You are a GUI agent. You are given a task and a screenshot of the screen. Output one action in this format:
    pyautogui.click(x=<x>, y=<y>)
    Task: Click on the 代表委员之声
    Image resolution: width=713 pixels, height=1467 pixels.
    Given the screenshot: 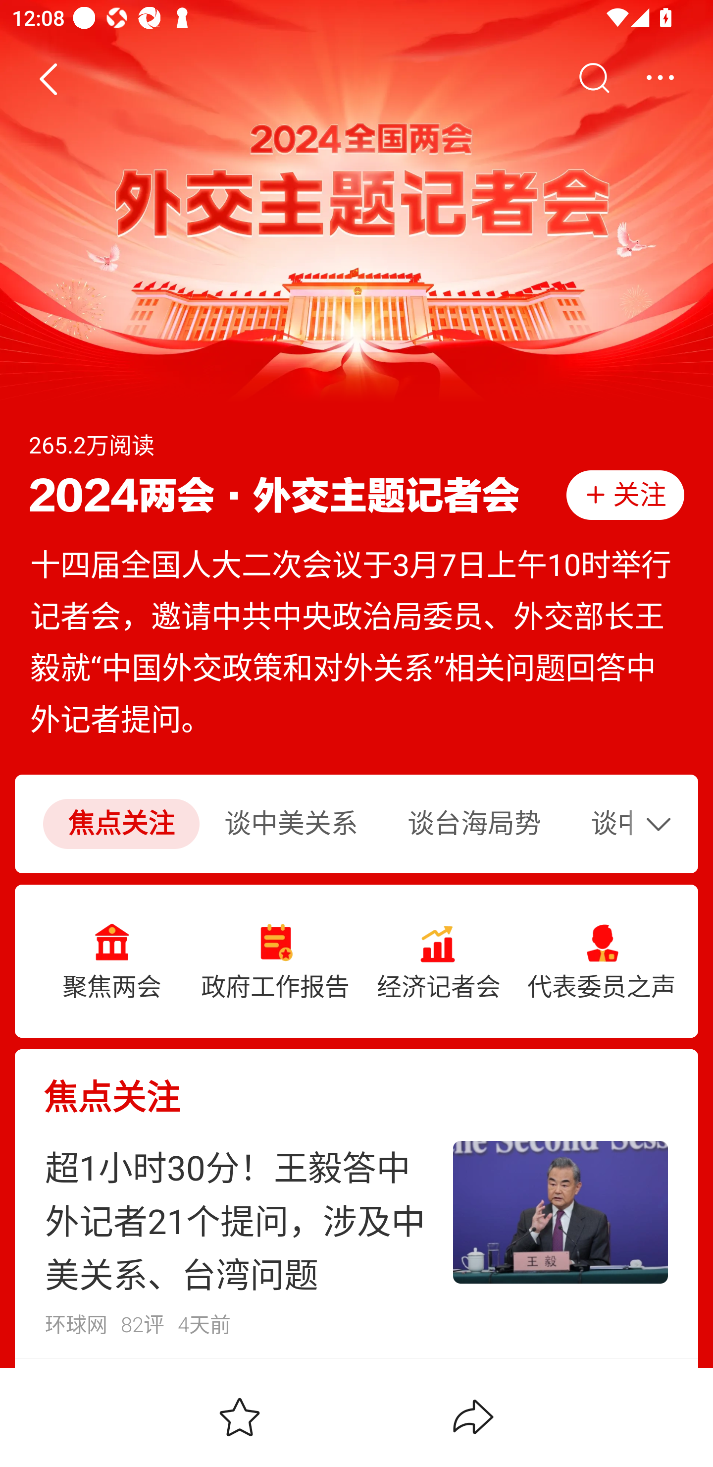 What is the action you would take?
    pyautogui.click(x=601, y=961)
    